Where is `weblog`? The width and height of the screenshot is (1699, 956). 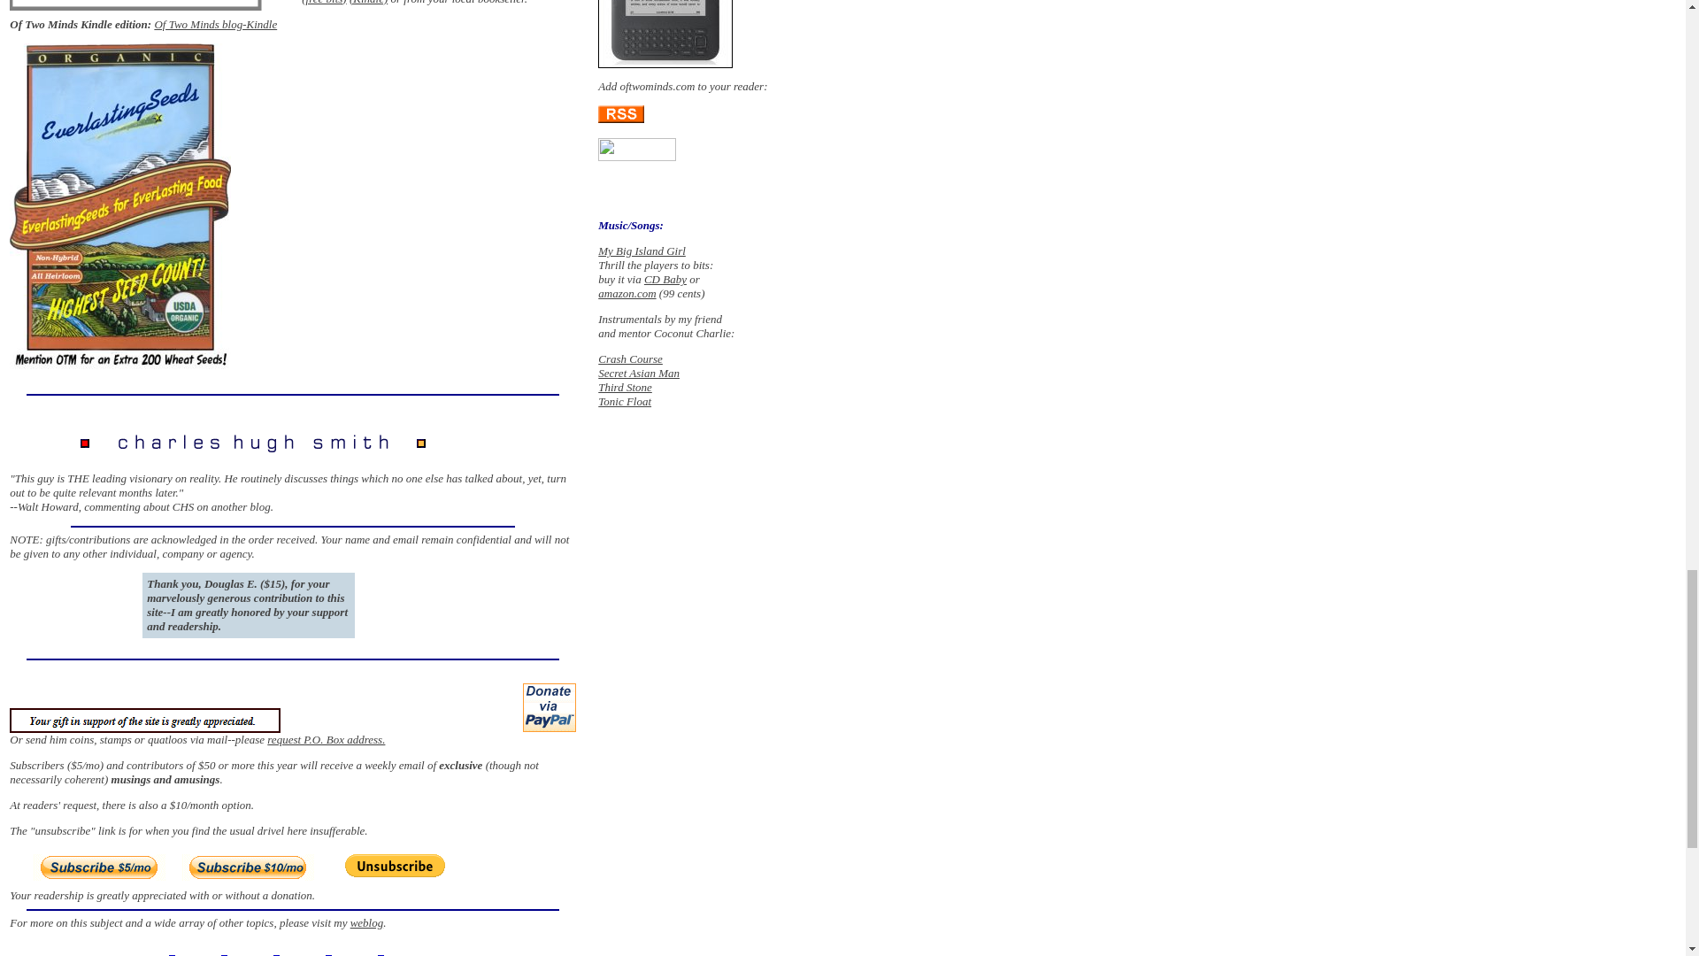 weblog is located at coordinates (366, 922).